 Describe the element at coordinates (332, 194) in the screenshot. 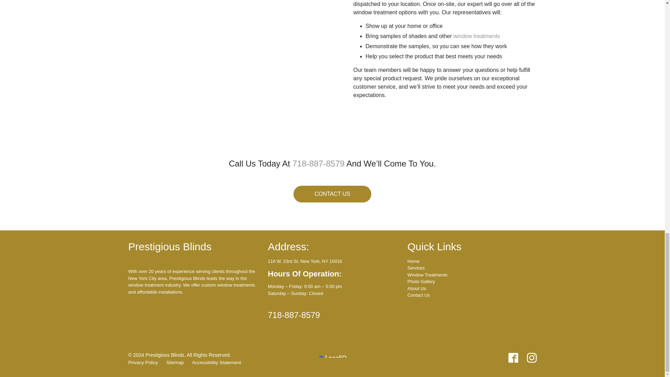

I see `CONTACT US` at that location.